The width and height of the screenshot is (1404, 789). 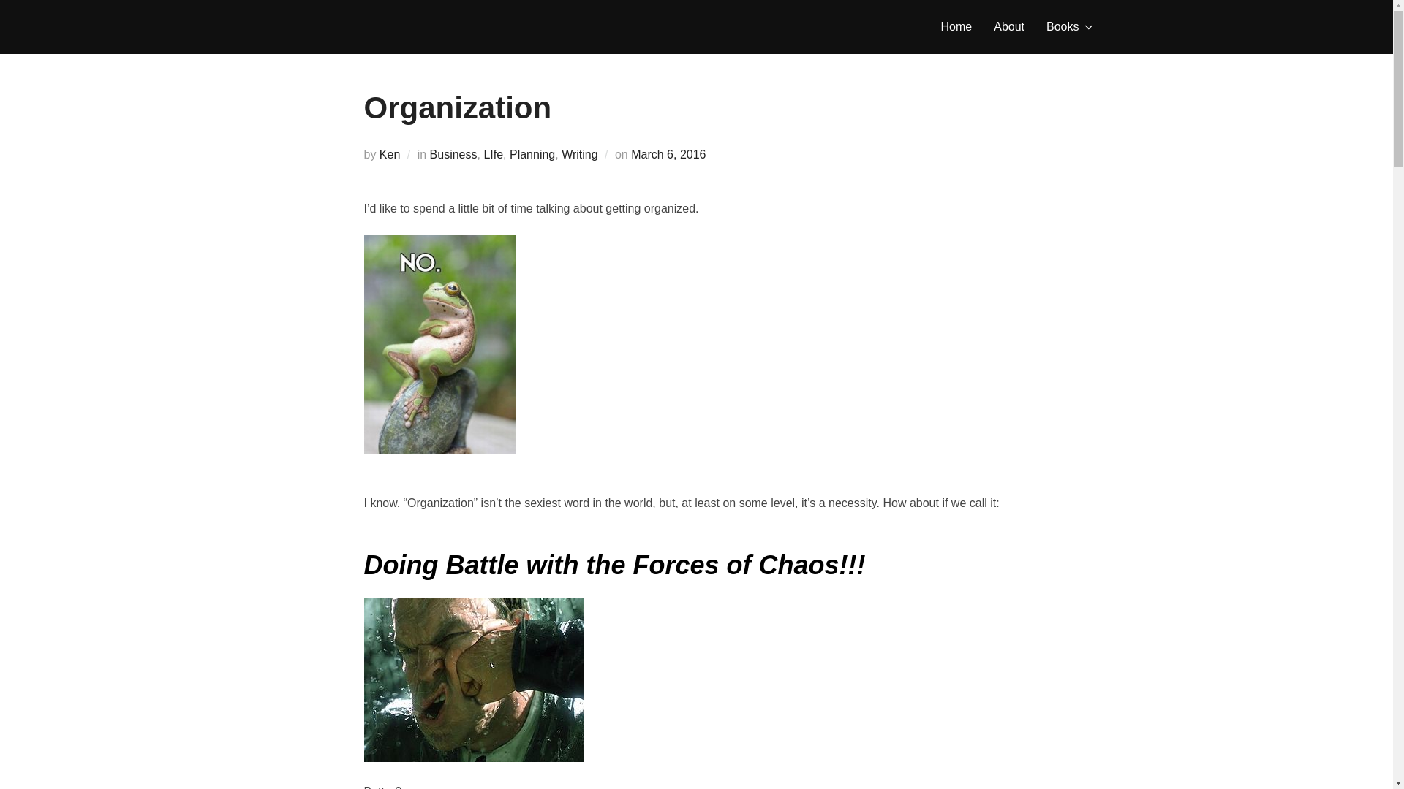 I want to click on Business, so click(x=453, y=155).